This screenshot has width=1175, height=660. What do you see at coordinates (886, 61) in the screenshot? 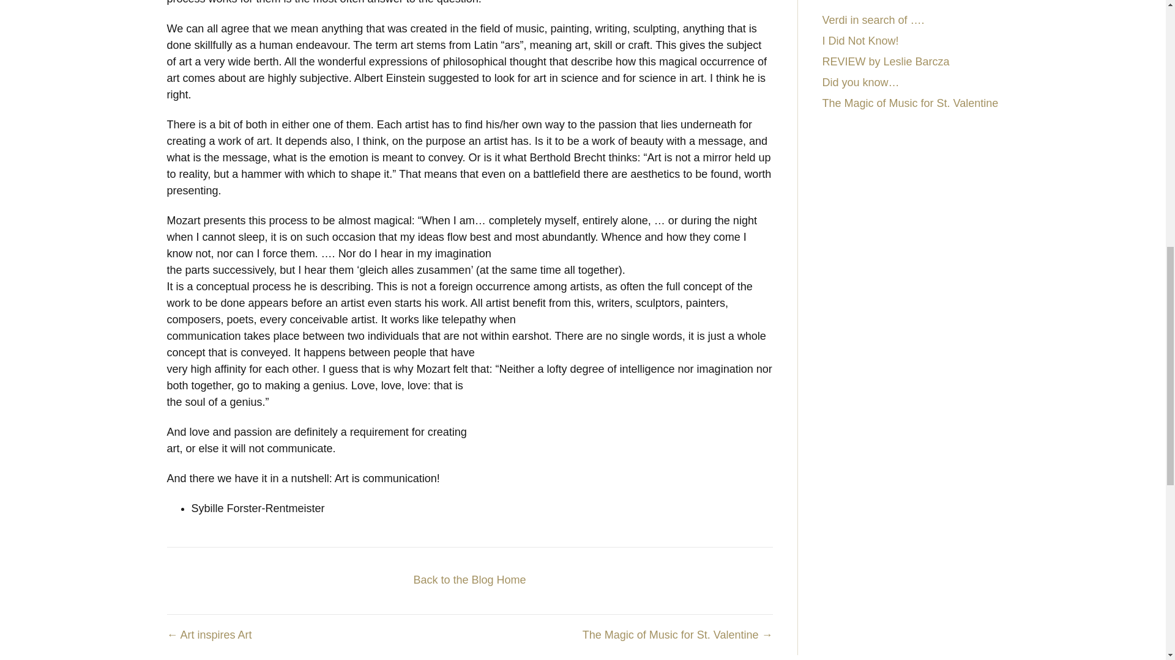
I see `REVIEW by Leslie Barcza` at bounding box center [886, 61].